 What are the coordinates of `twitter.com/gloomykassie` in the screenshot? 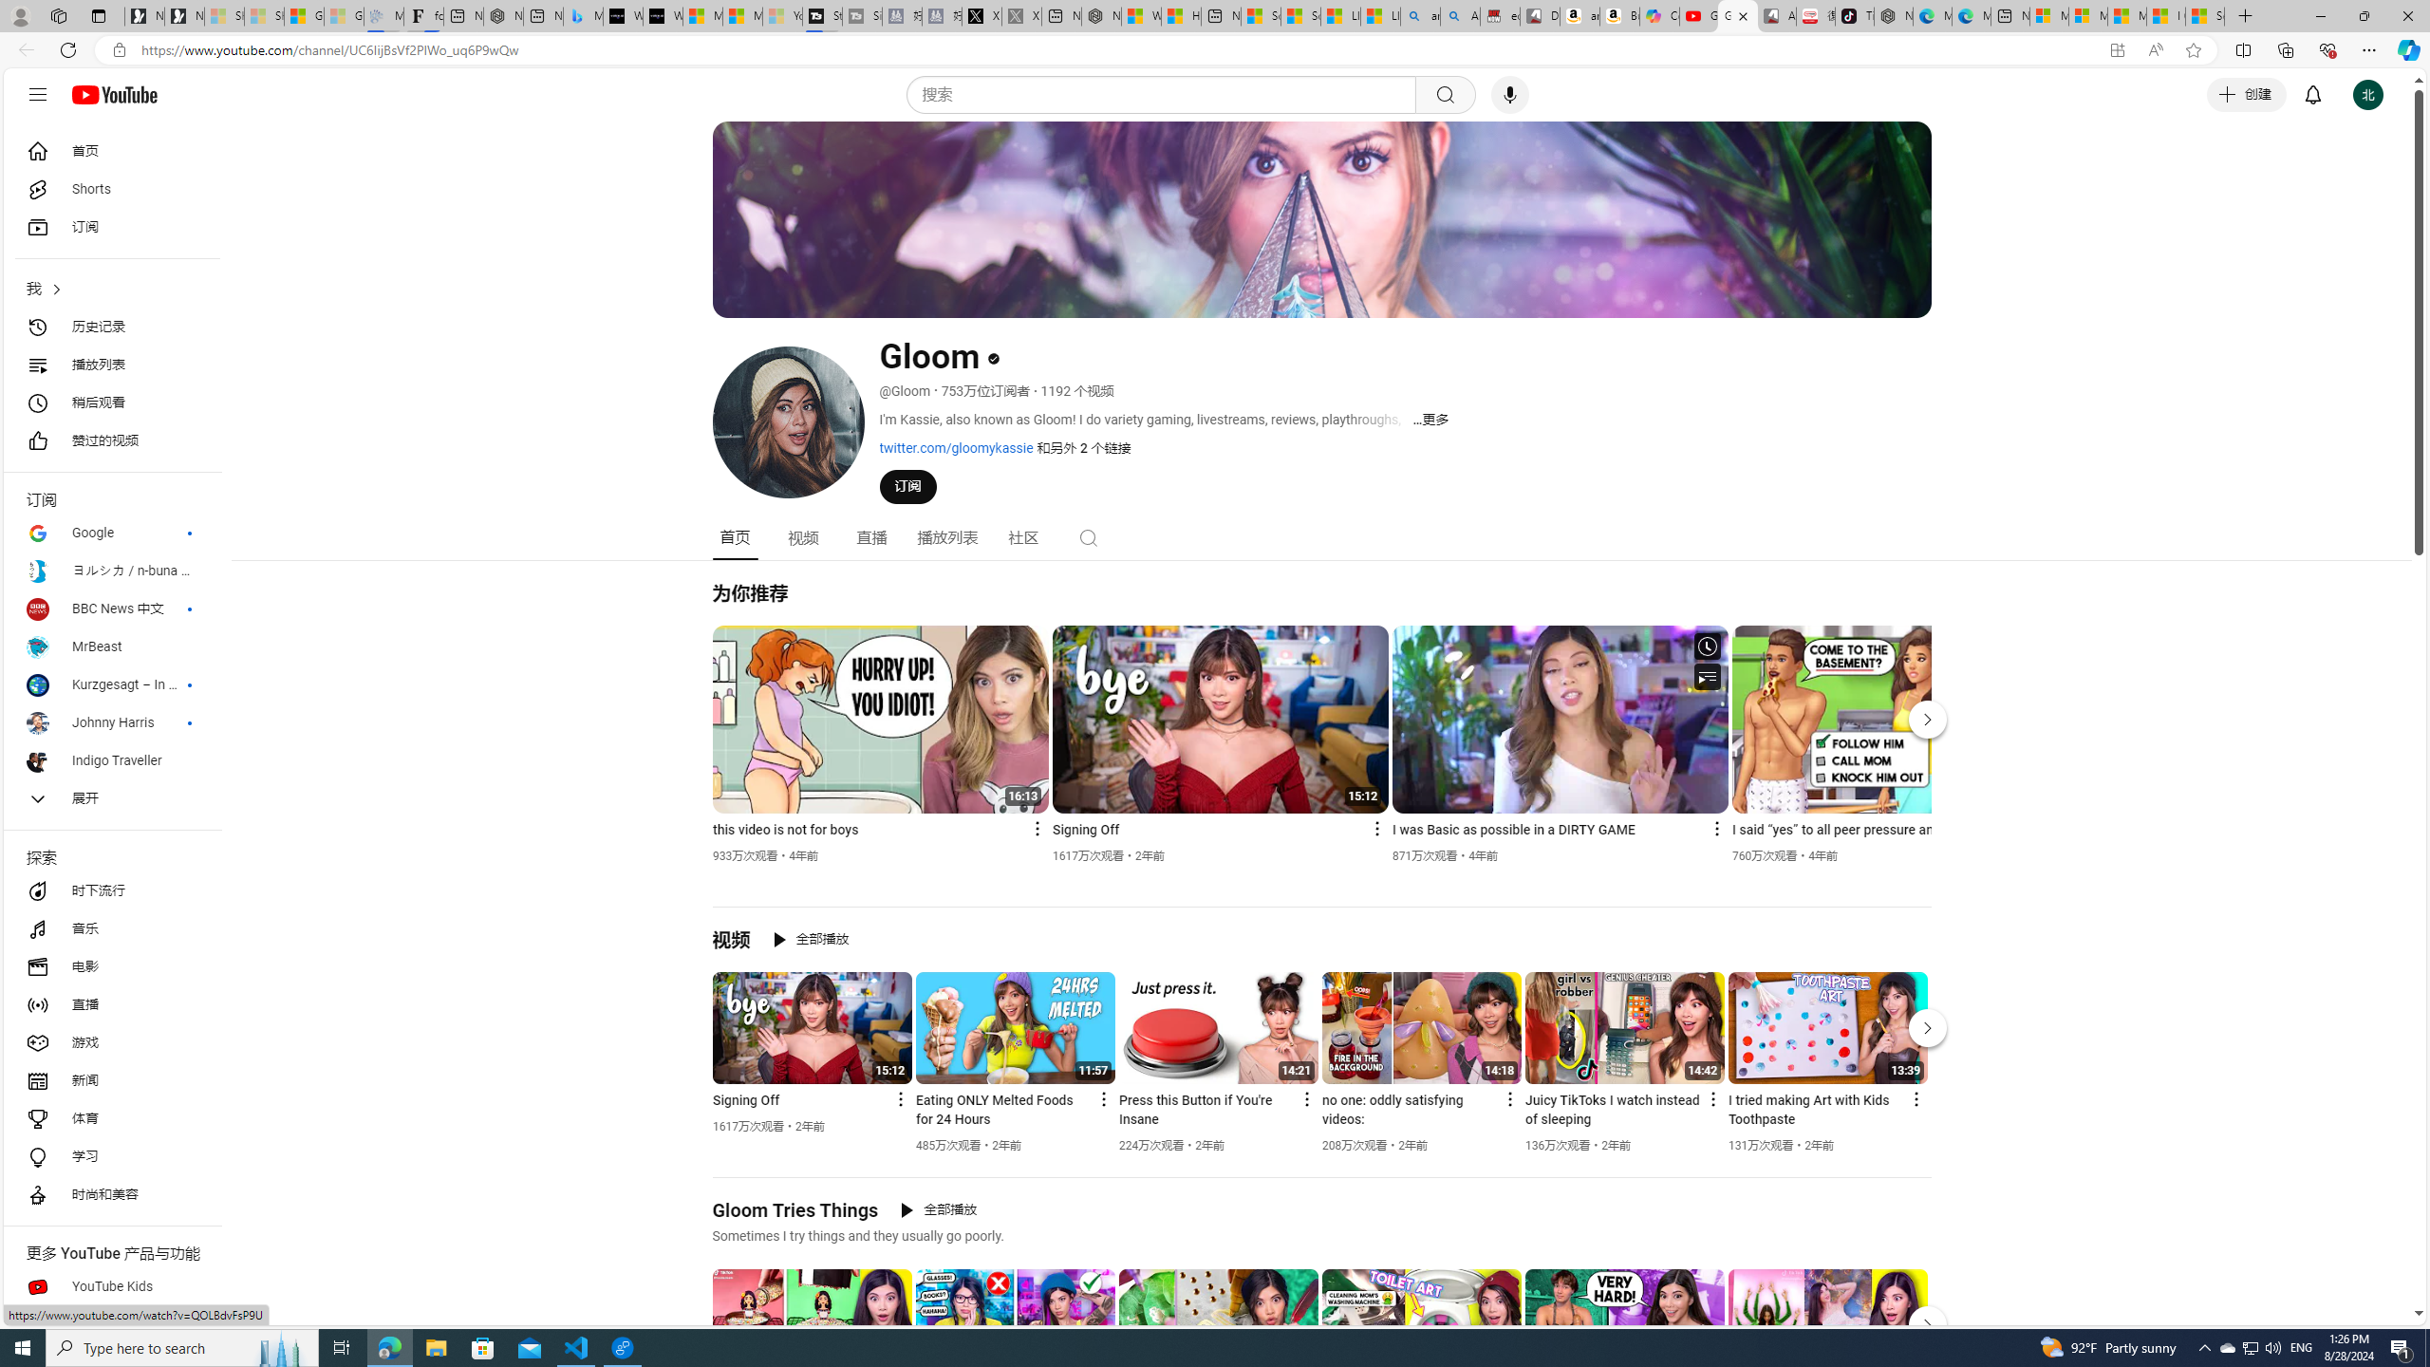 It's located at (956, 448).